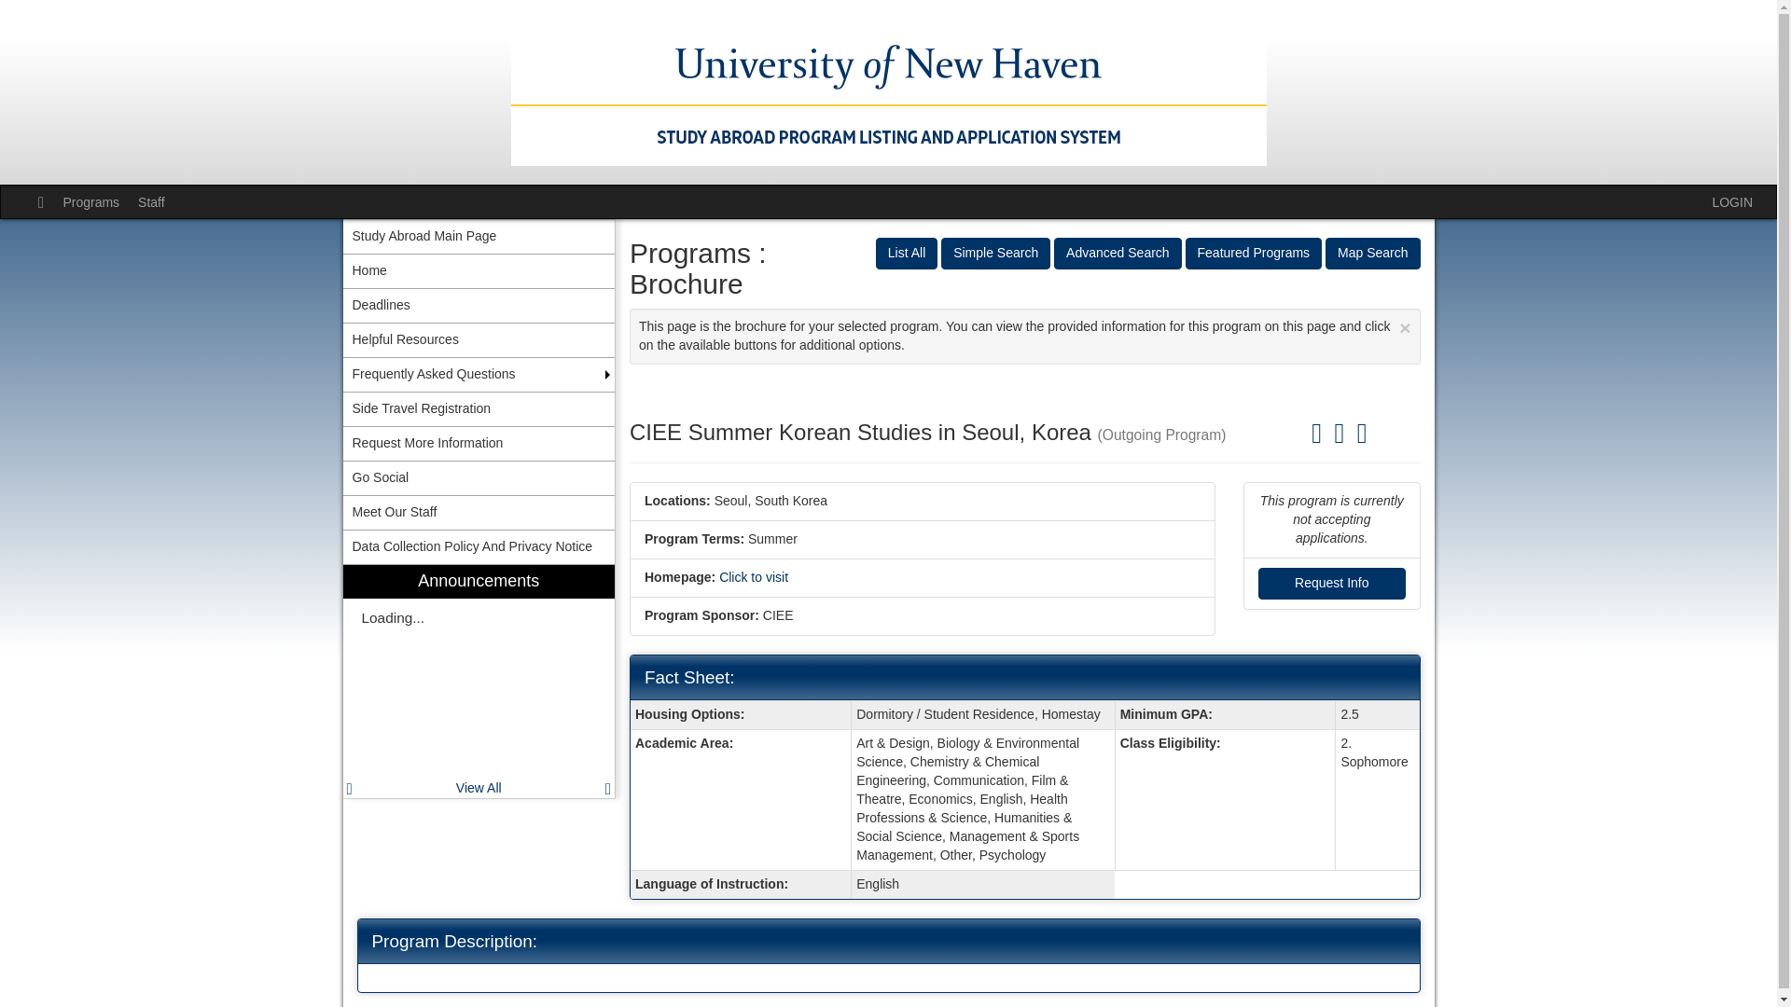 This screenshot has height=1007, width=1791. Describe the element at coordinates (479, 546) in the screenshot. I see `Data Collection Policy And Privacy Notice` at that location.